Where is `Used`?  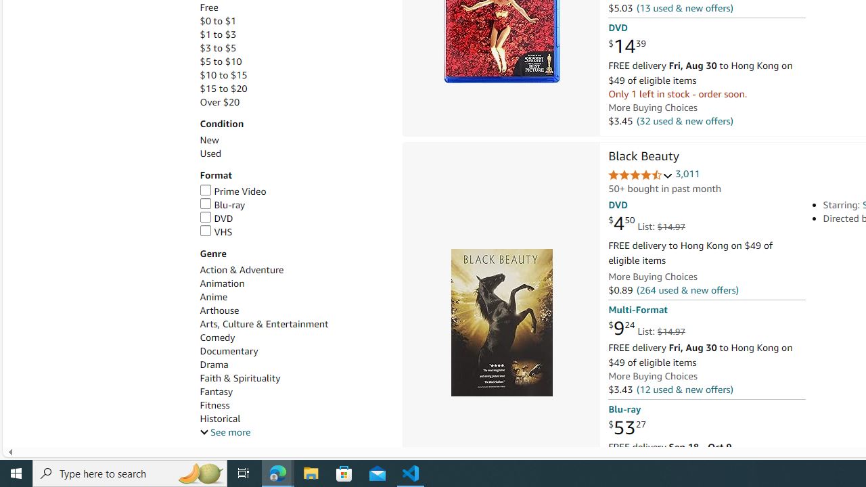 Used is located at coordinates (210, 154).